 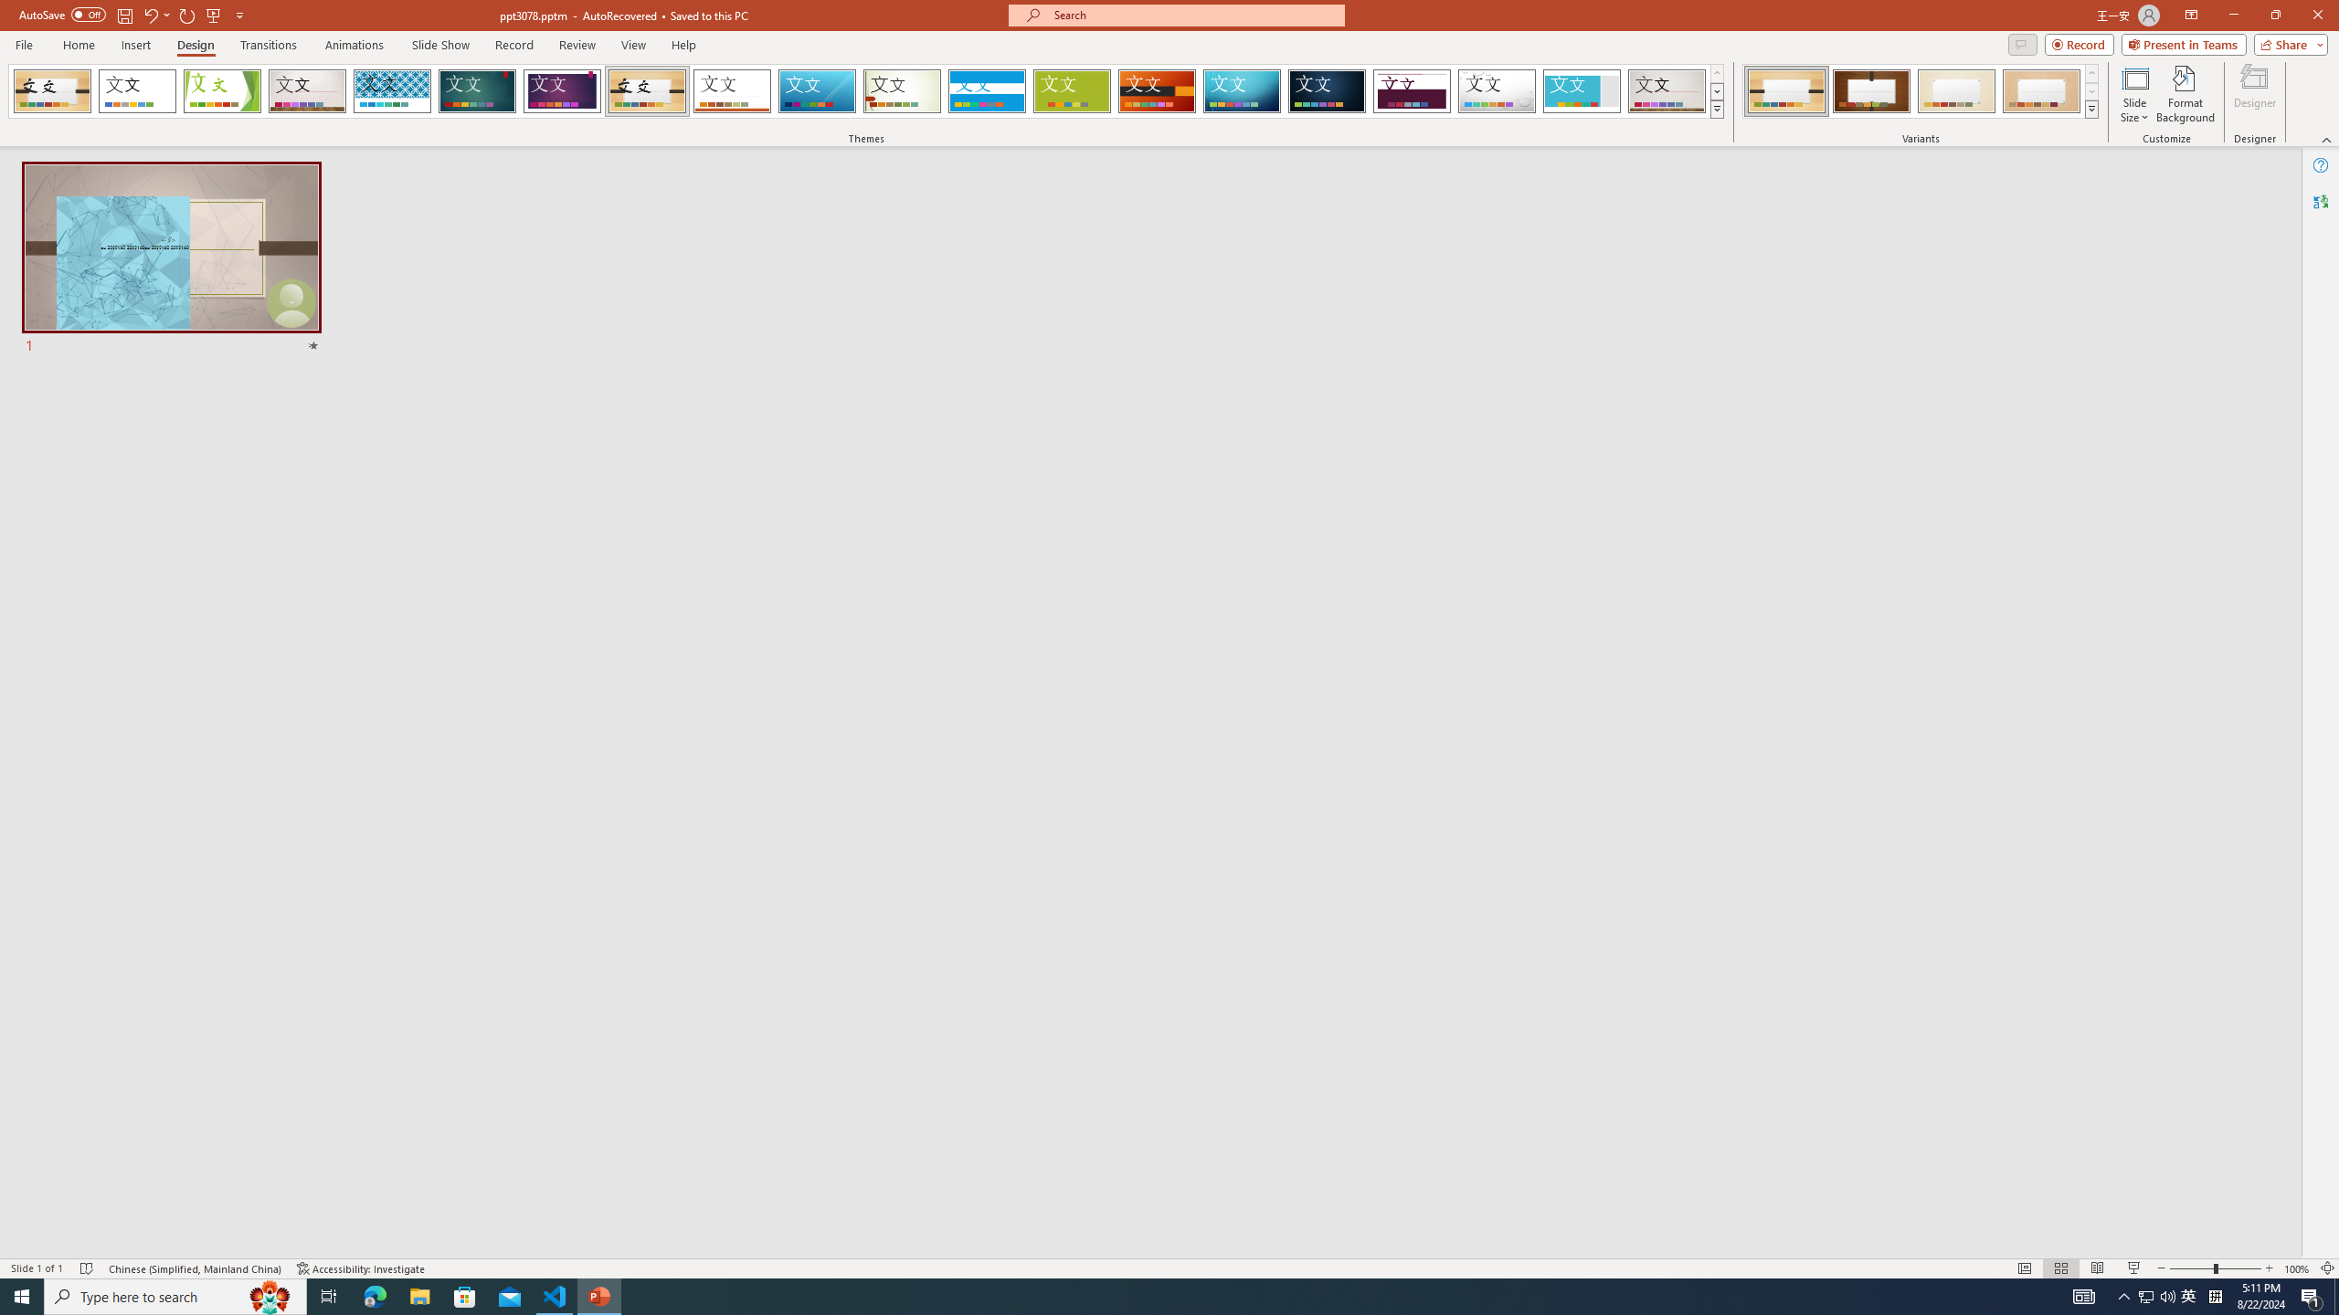 I want to click on Retrospect, so click(x=732, y=91).